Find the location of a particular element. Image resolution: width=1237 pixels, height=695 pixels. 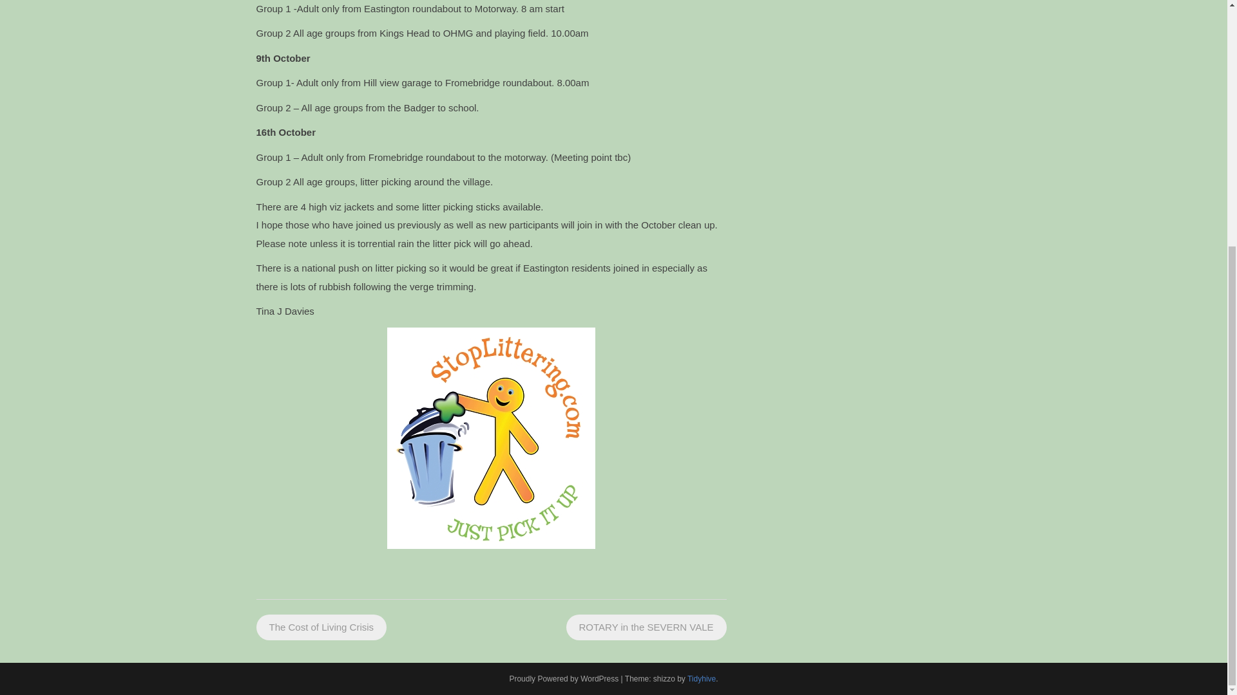

ROTARY in the SEVERN VALE is located at coordinates (647, 627).